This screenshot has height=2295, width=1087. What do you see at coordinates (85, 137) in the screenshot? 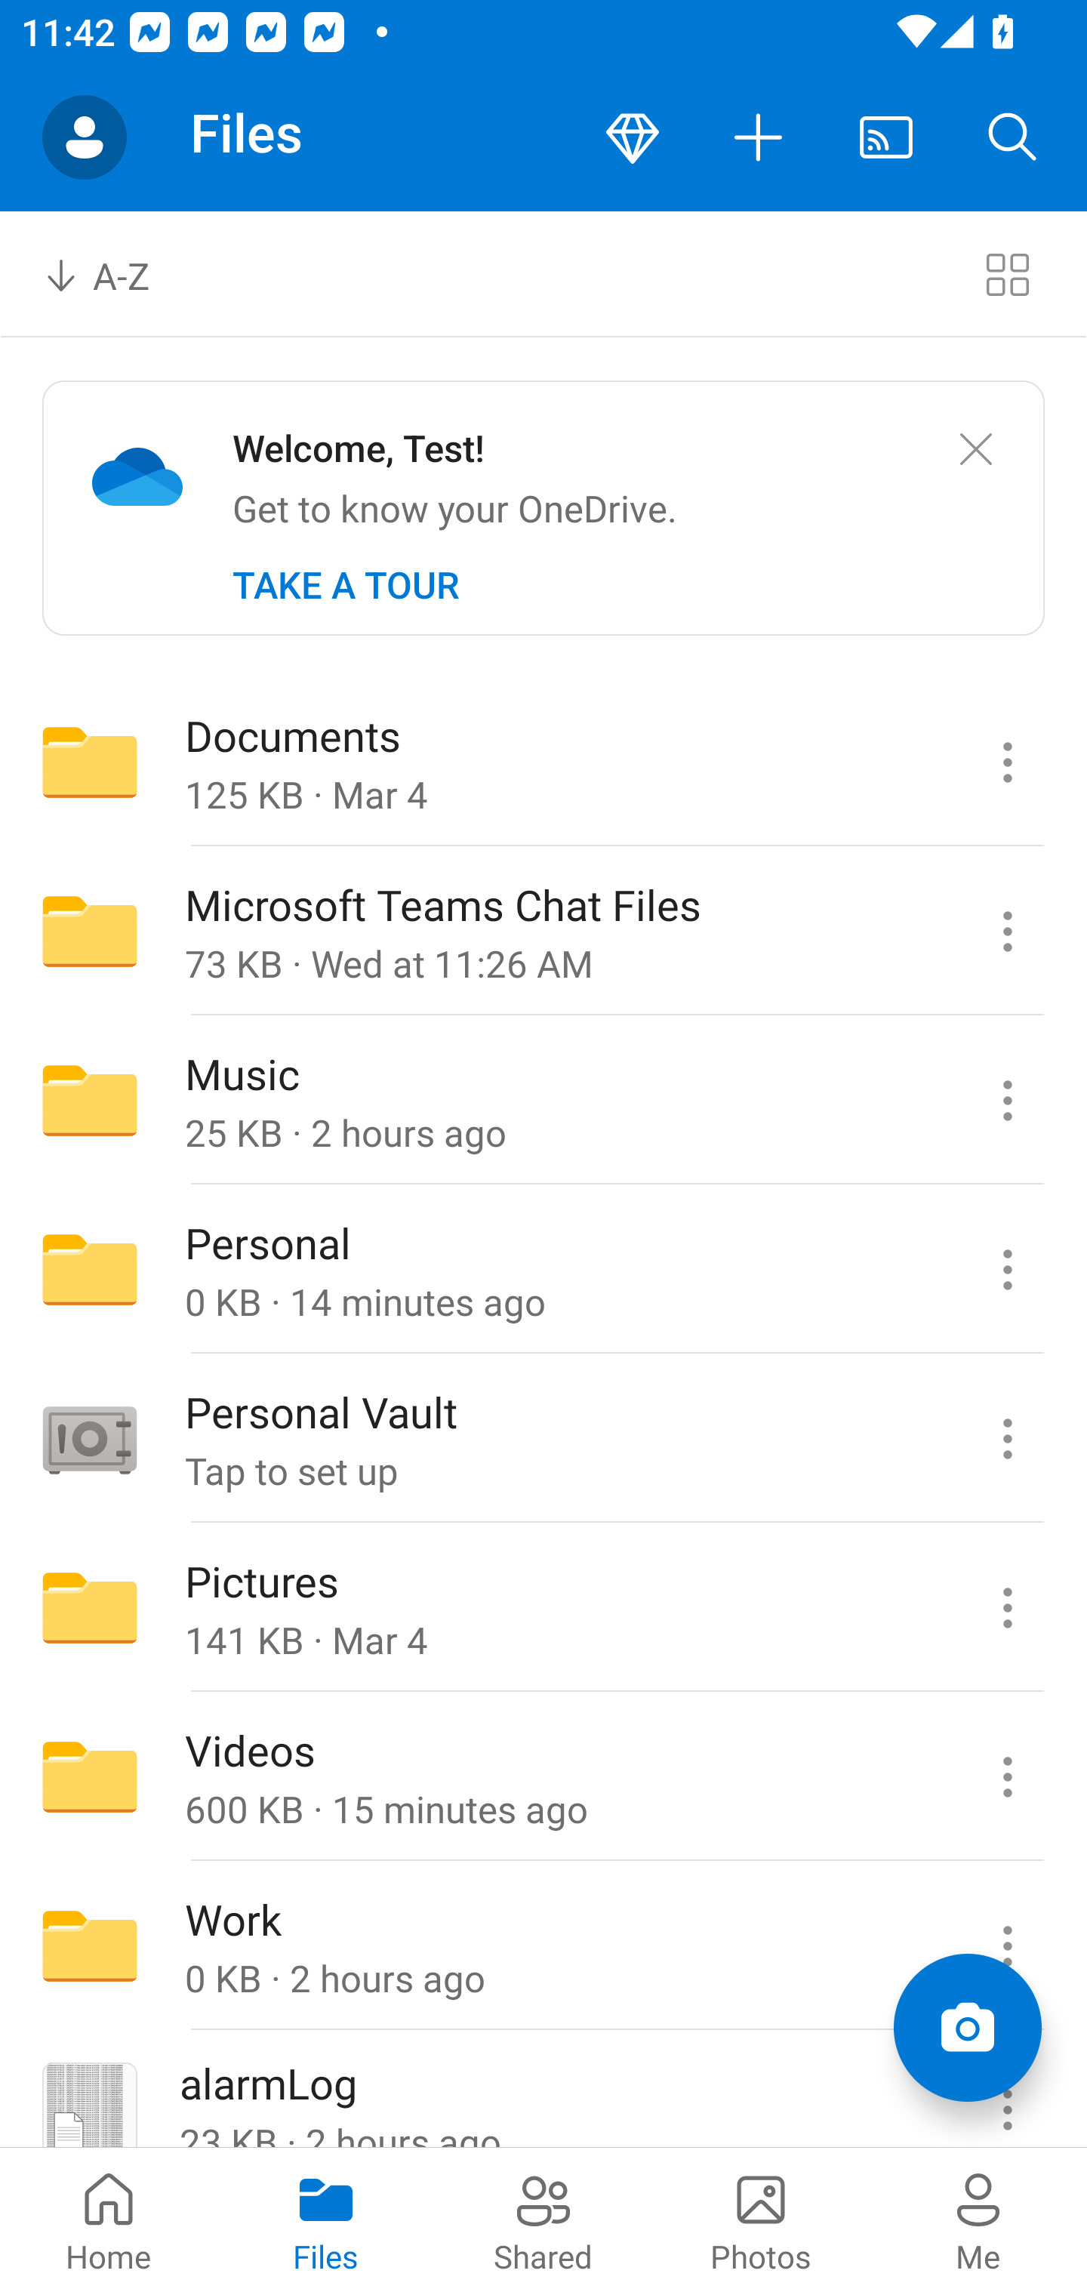
I see `Account switcher` at bounding box center [85, 137].